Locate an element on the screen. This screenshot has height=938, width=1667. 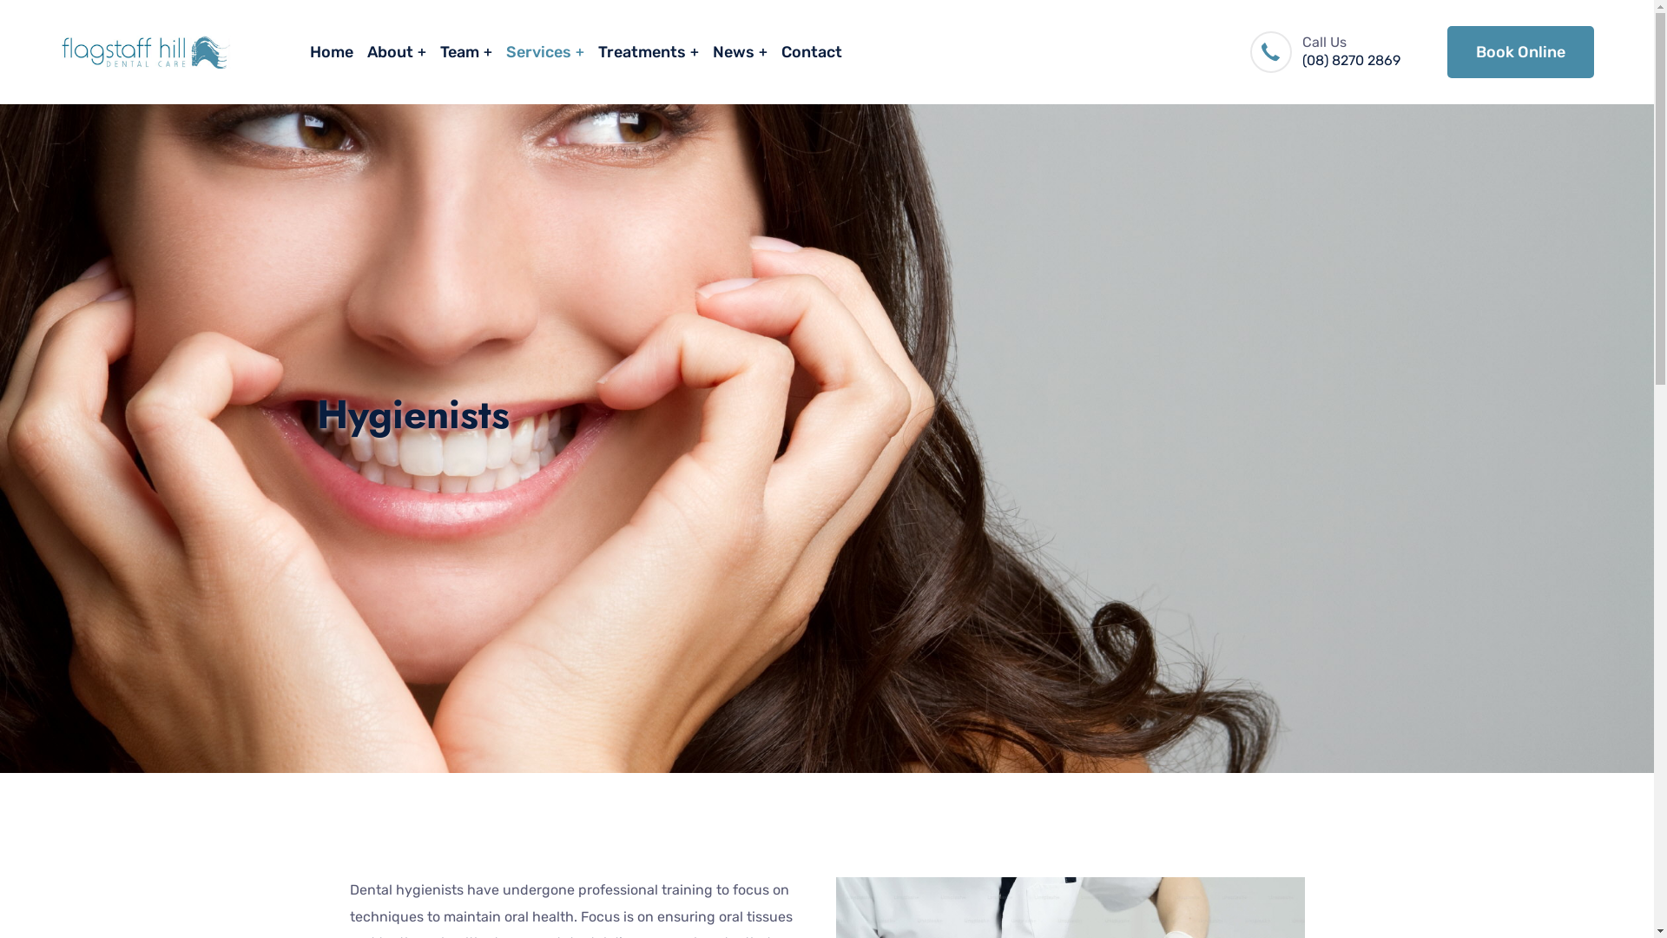
Contact is located at coordinates (812, 52).